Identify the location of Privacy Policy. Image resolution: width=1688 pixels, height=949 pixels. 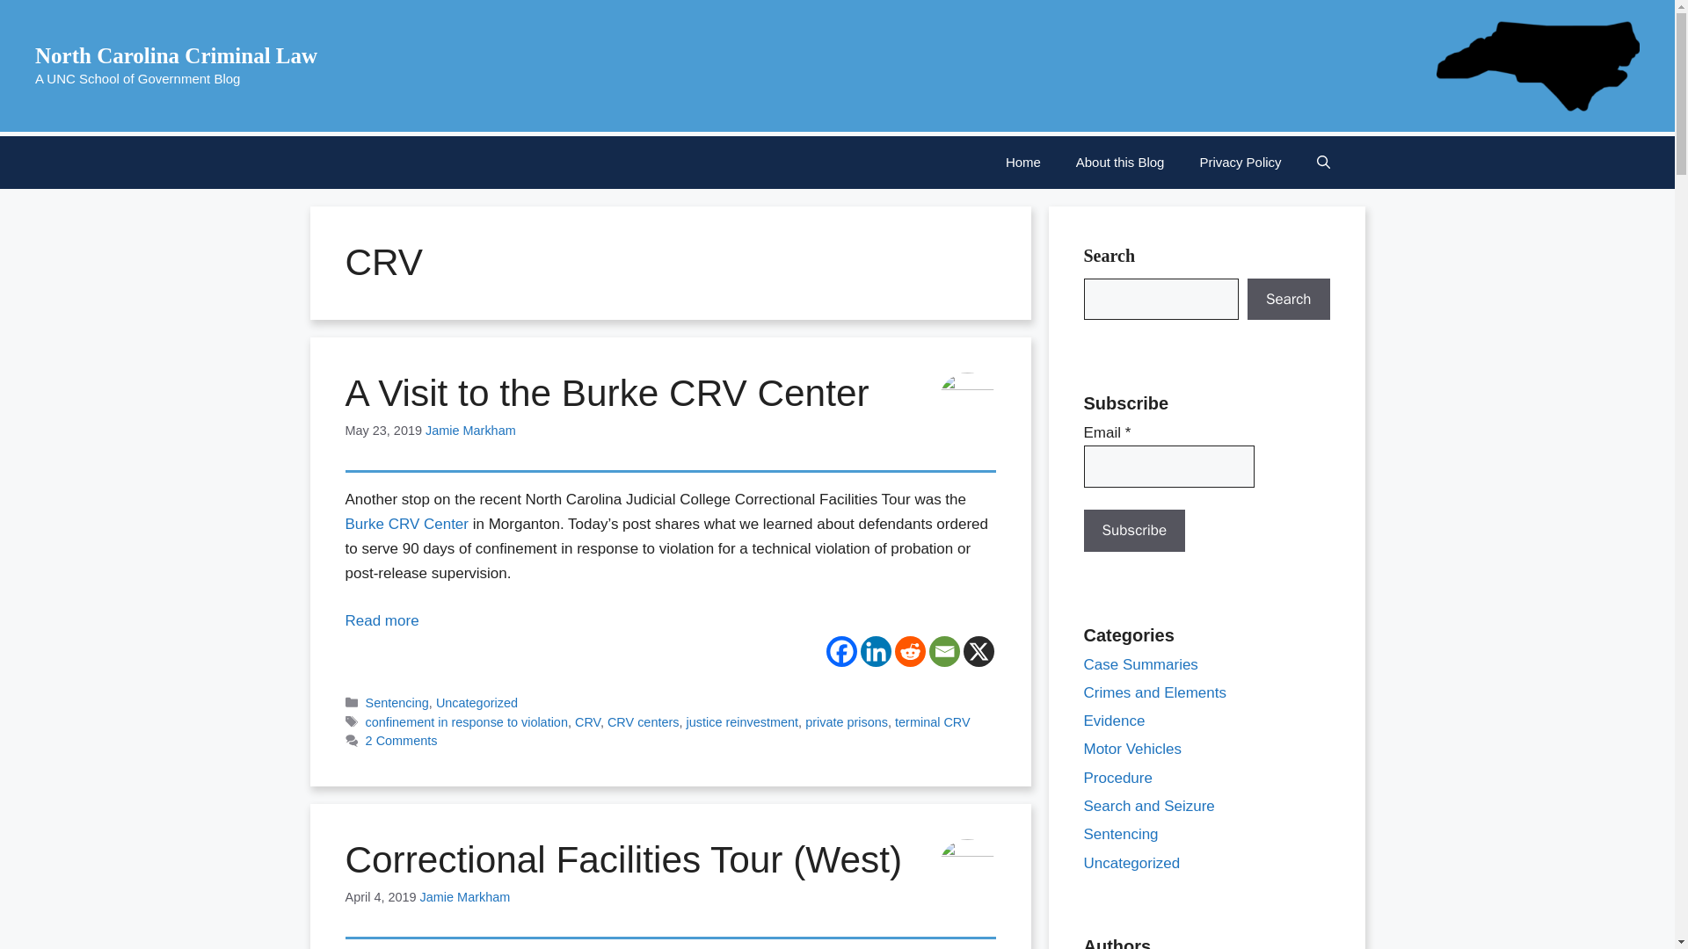
(1240, 162).